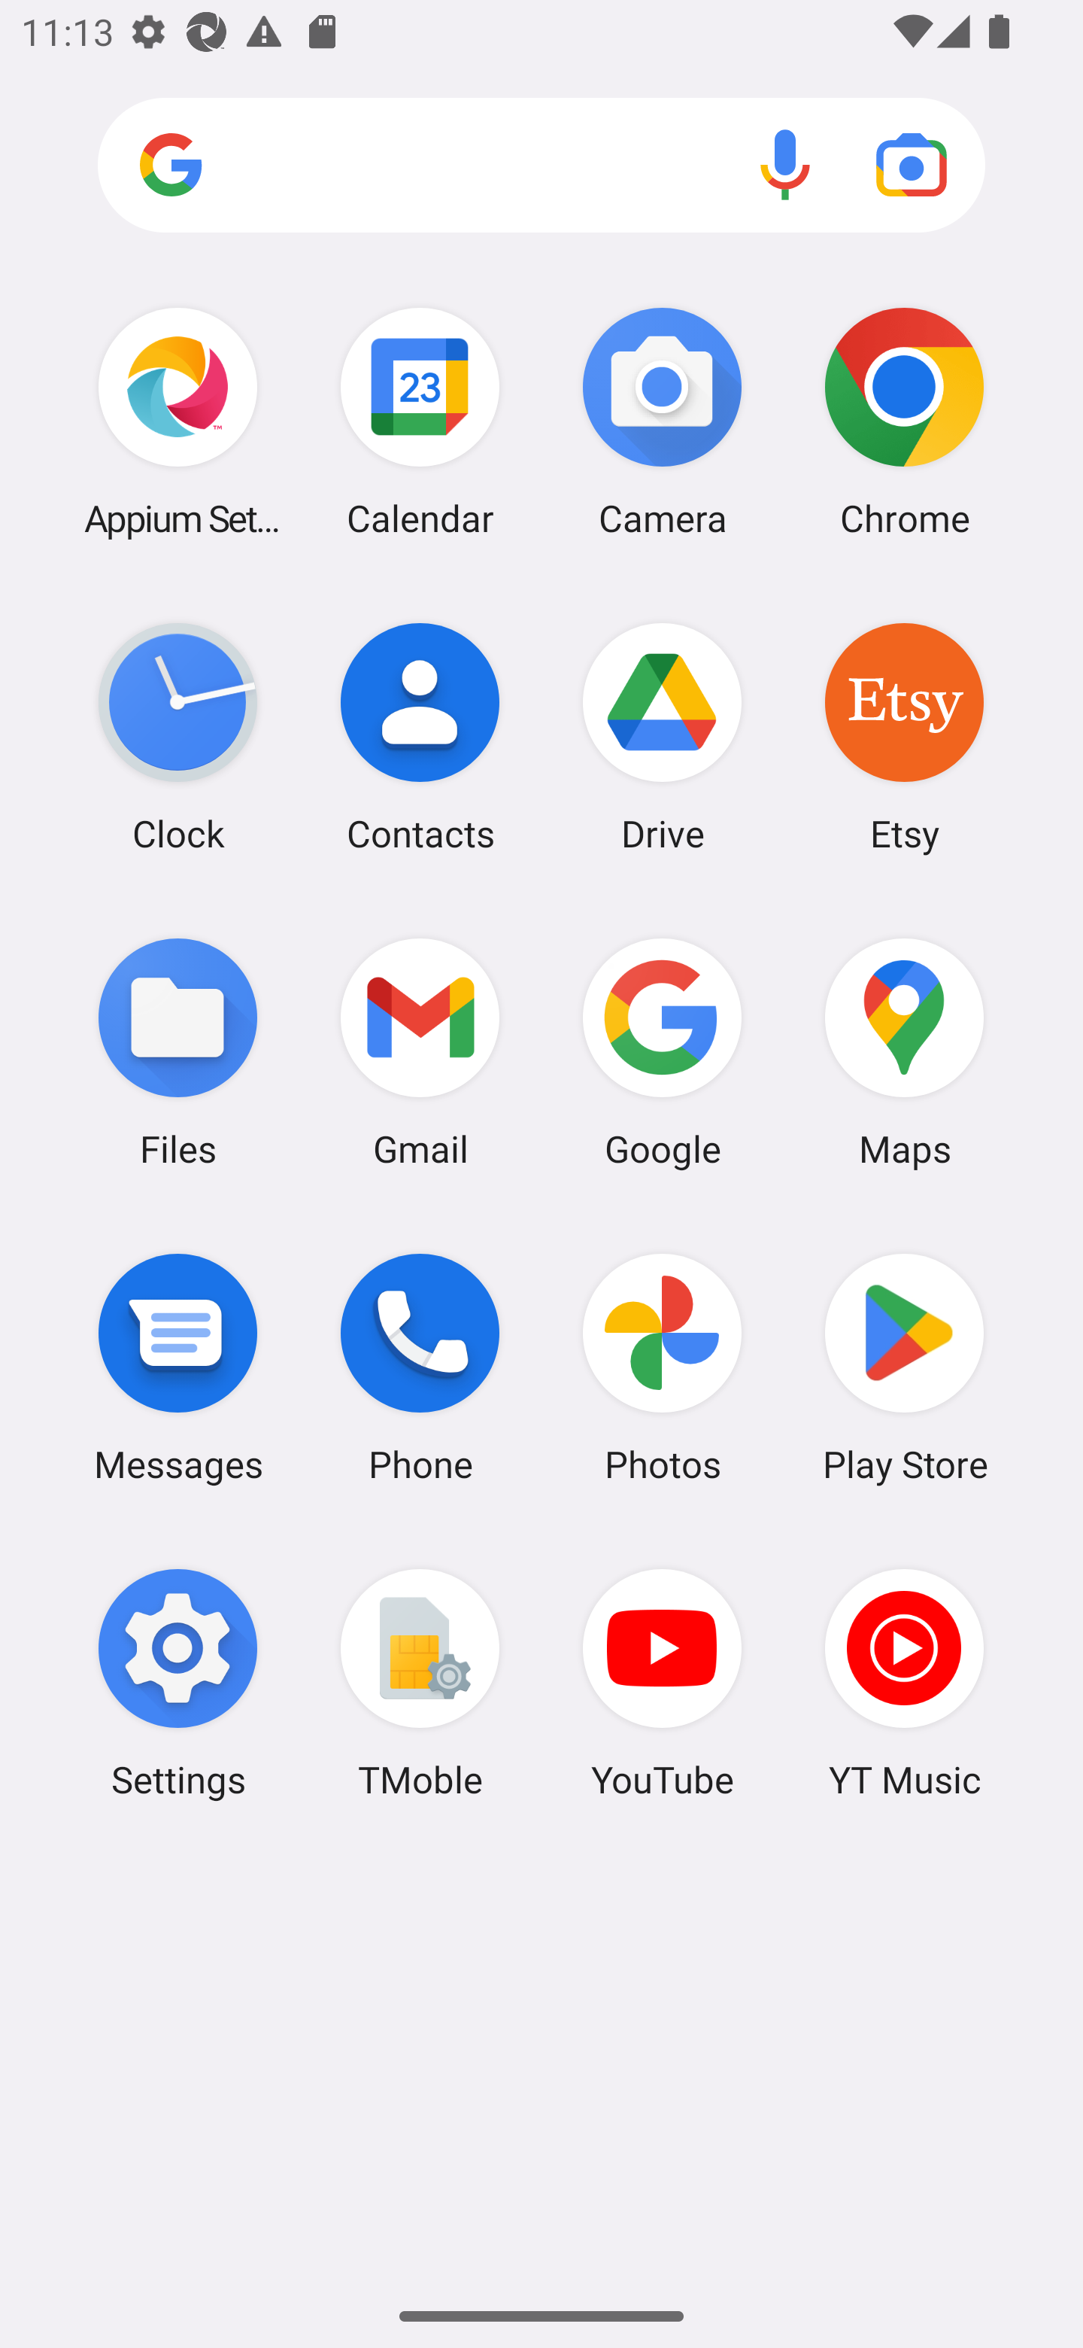 The image size is (1083, 2348). What do you see at coordinates (177, 421) in the screenshot?
I see `Appium Settings` at bounding box center [177, 421].